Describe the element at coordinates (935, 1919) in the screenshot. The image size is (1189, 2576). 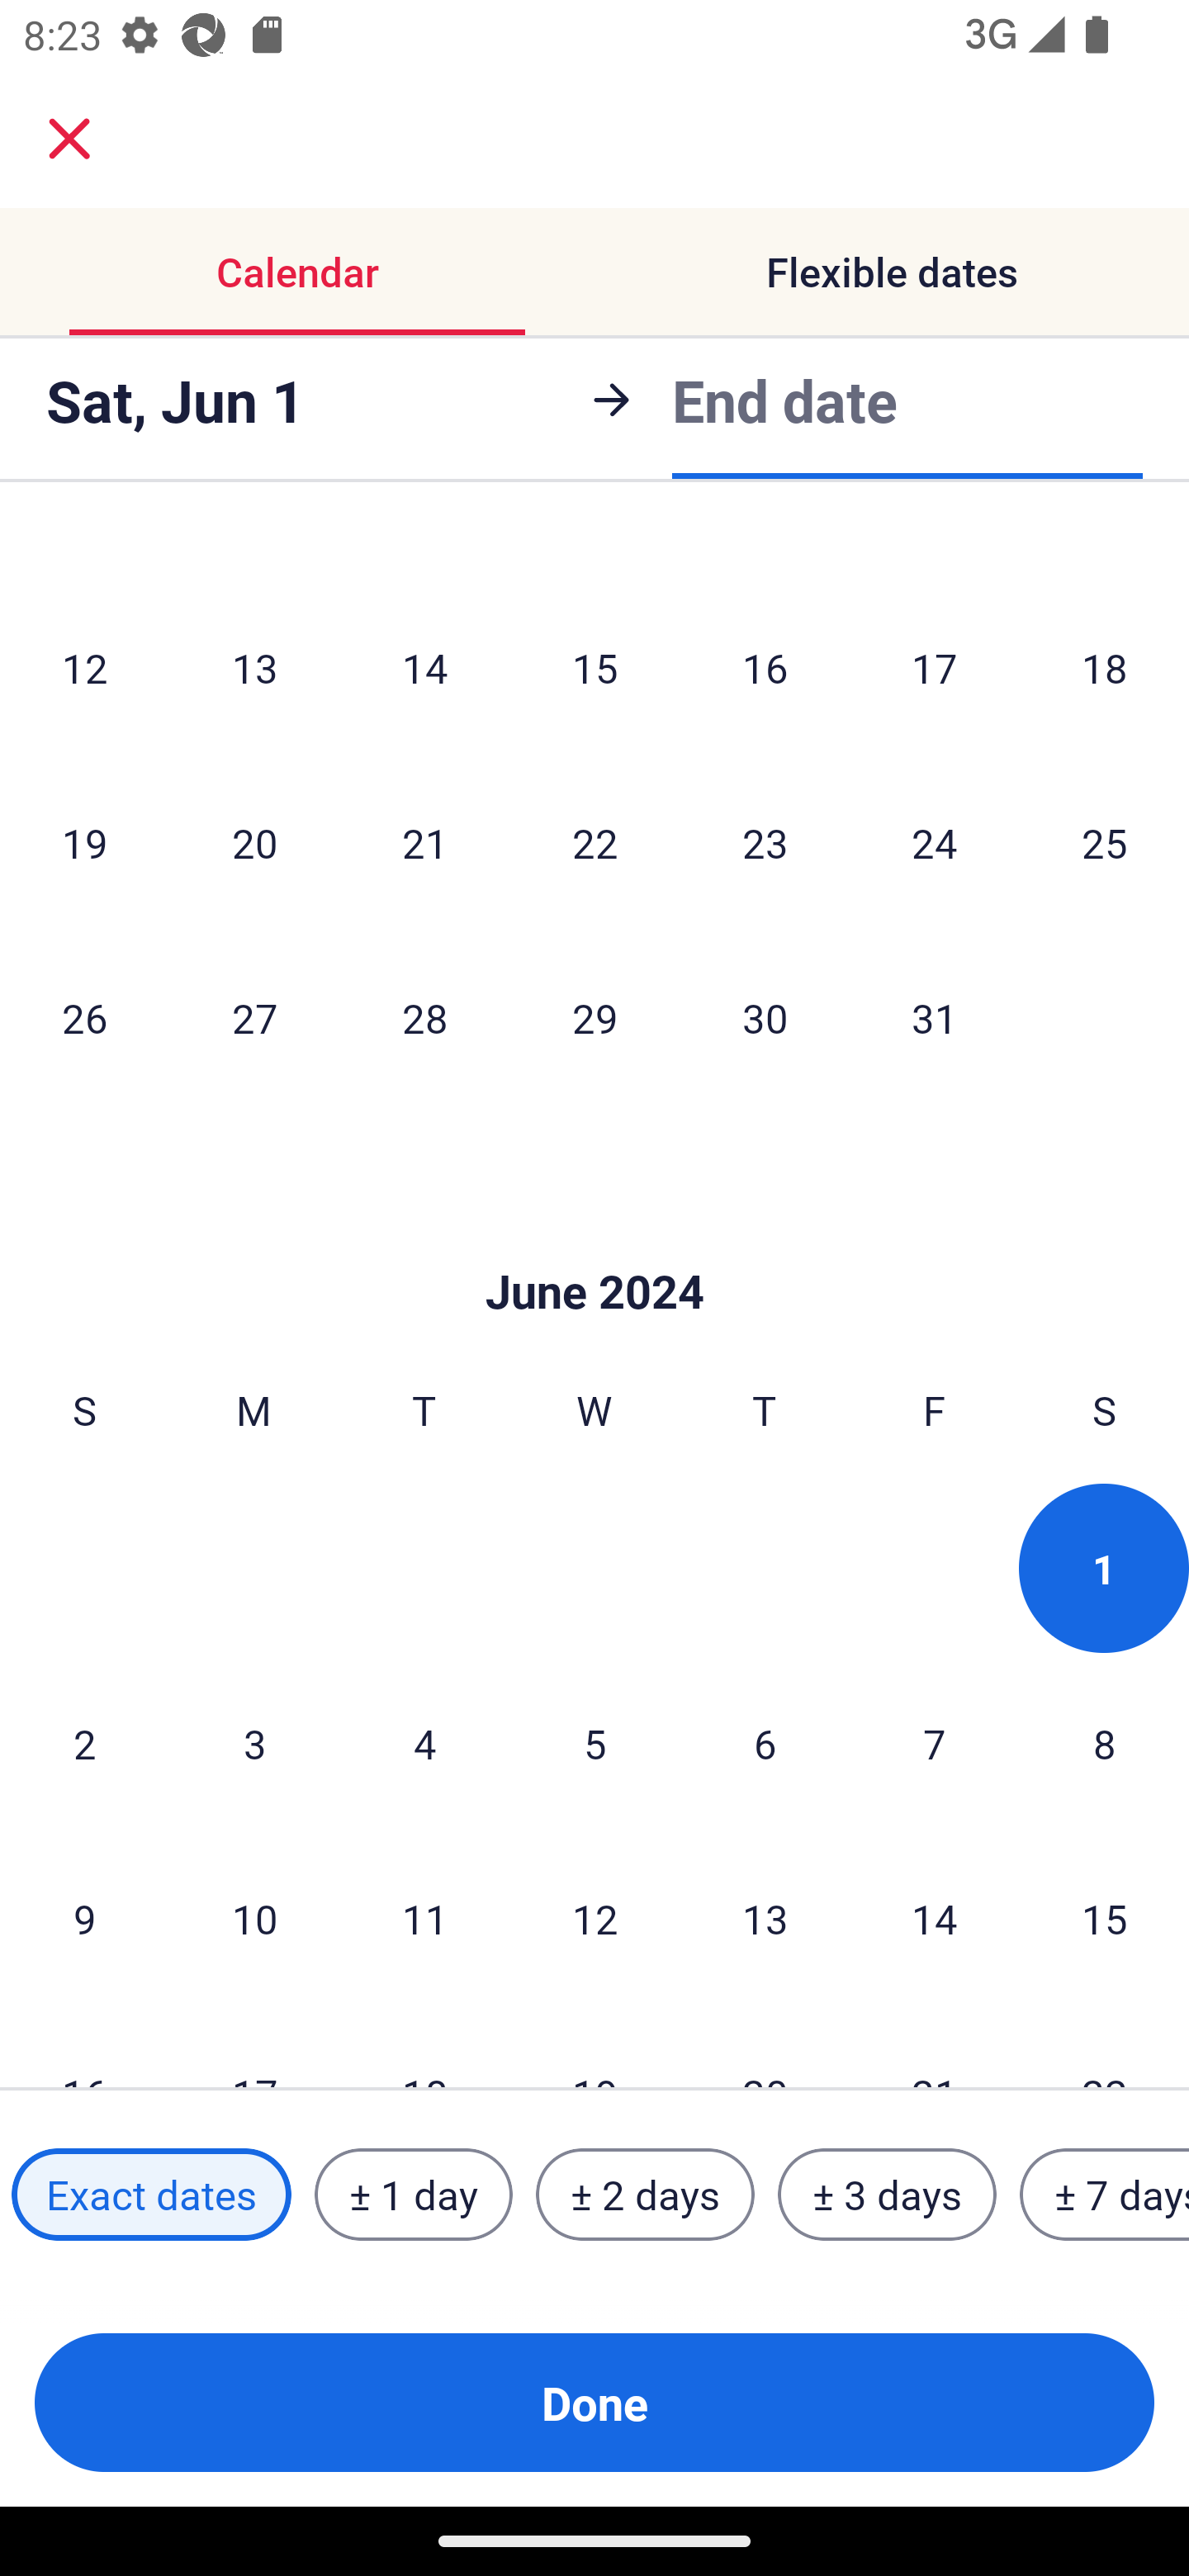
I see `14 Friday, June 14, 2024` at that location.